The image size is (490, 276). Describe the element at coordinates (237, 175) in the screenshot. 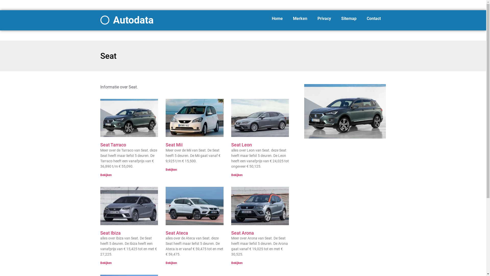

I see `Bekijken` at that location.